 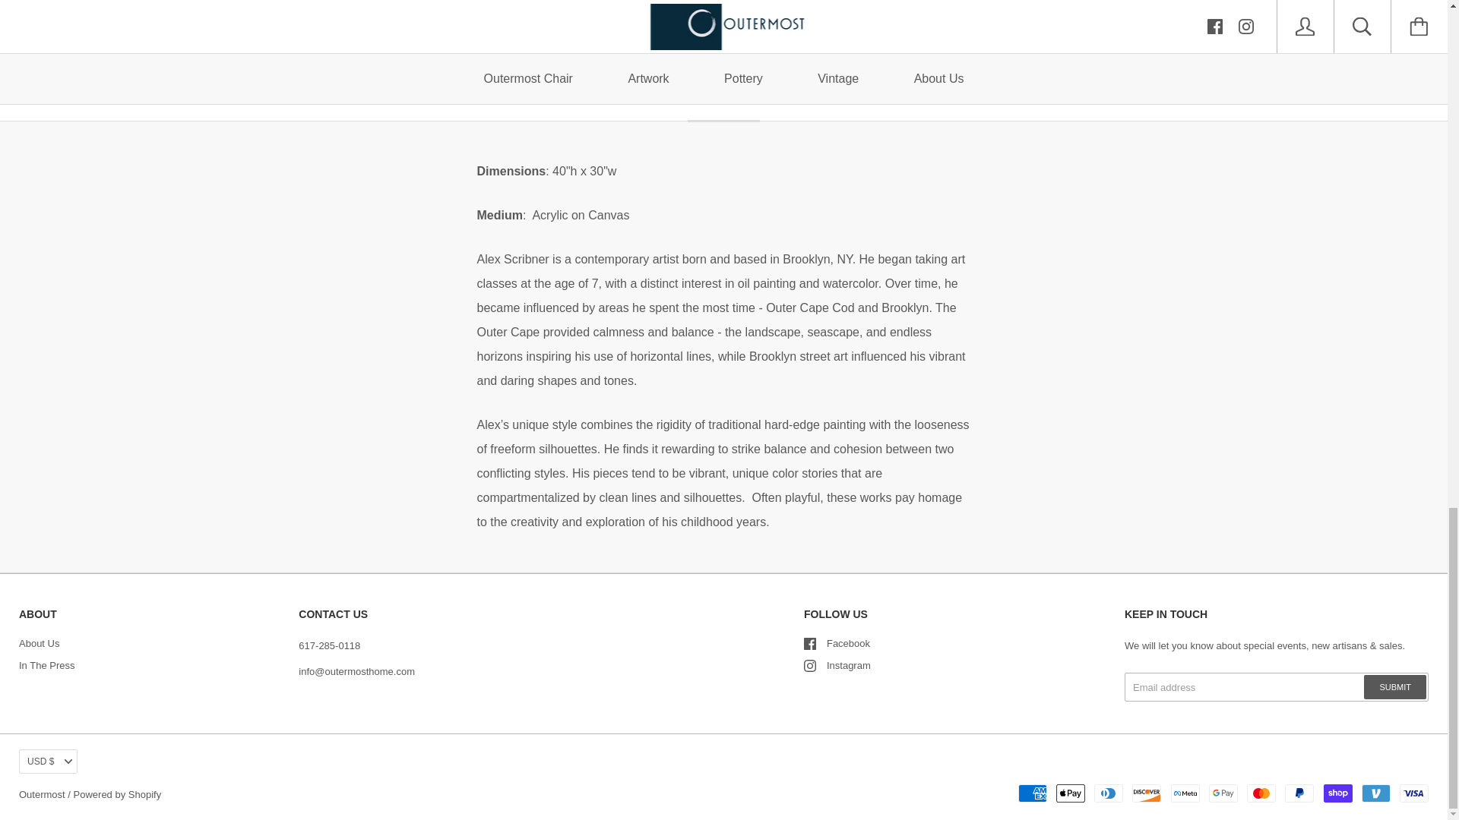 I want to click on American Express, so click(x=1033, y=793).